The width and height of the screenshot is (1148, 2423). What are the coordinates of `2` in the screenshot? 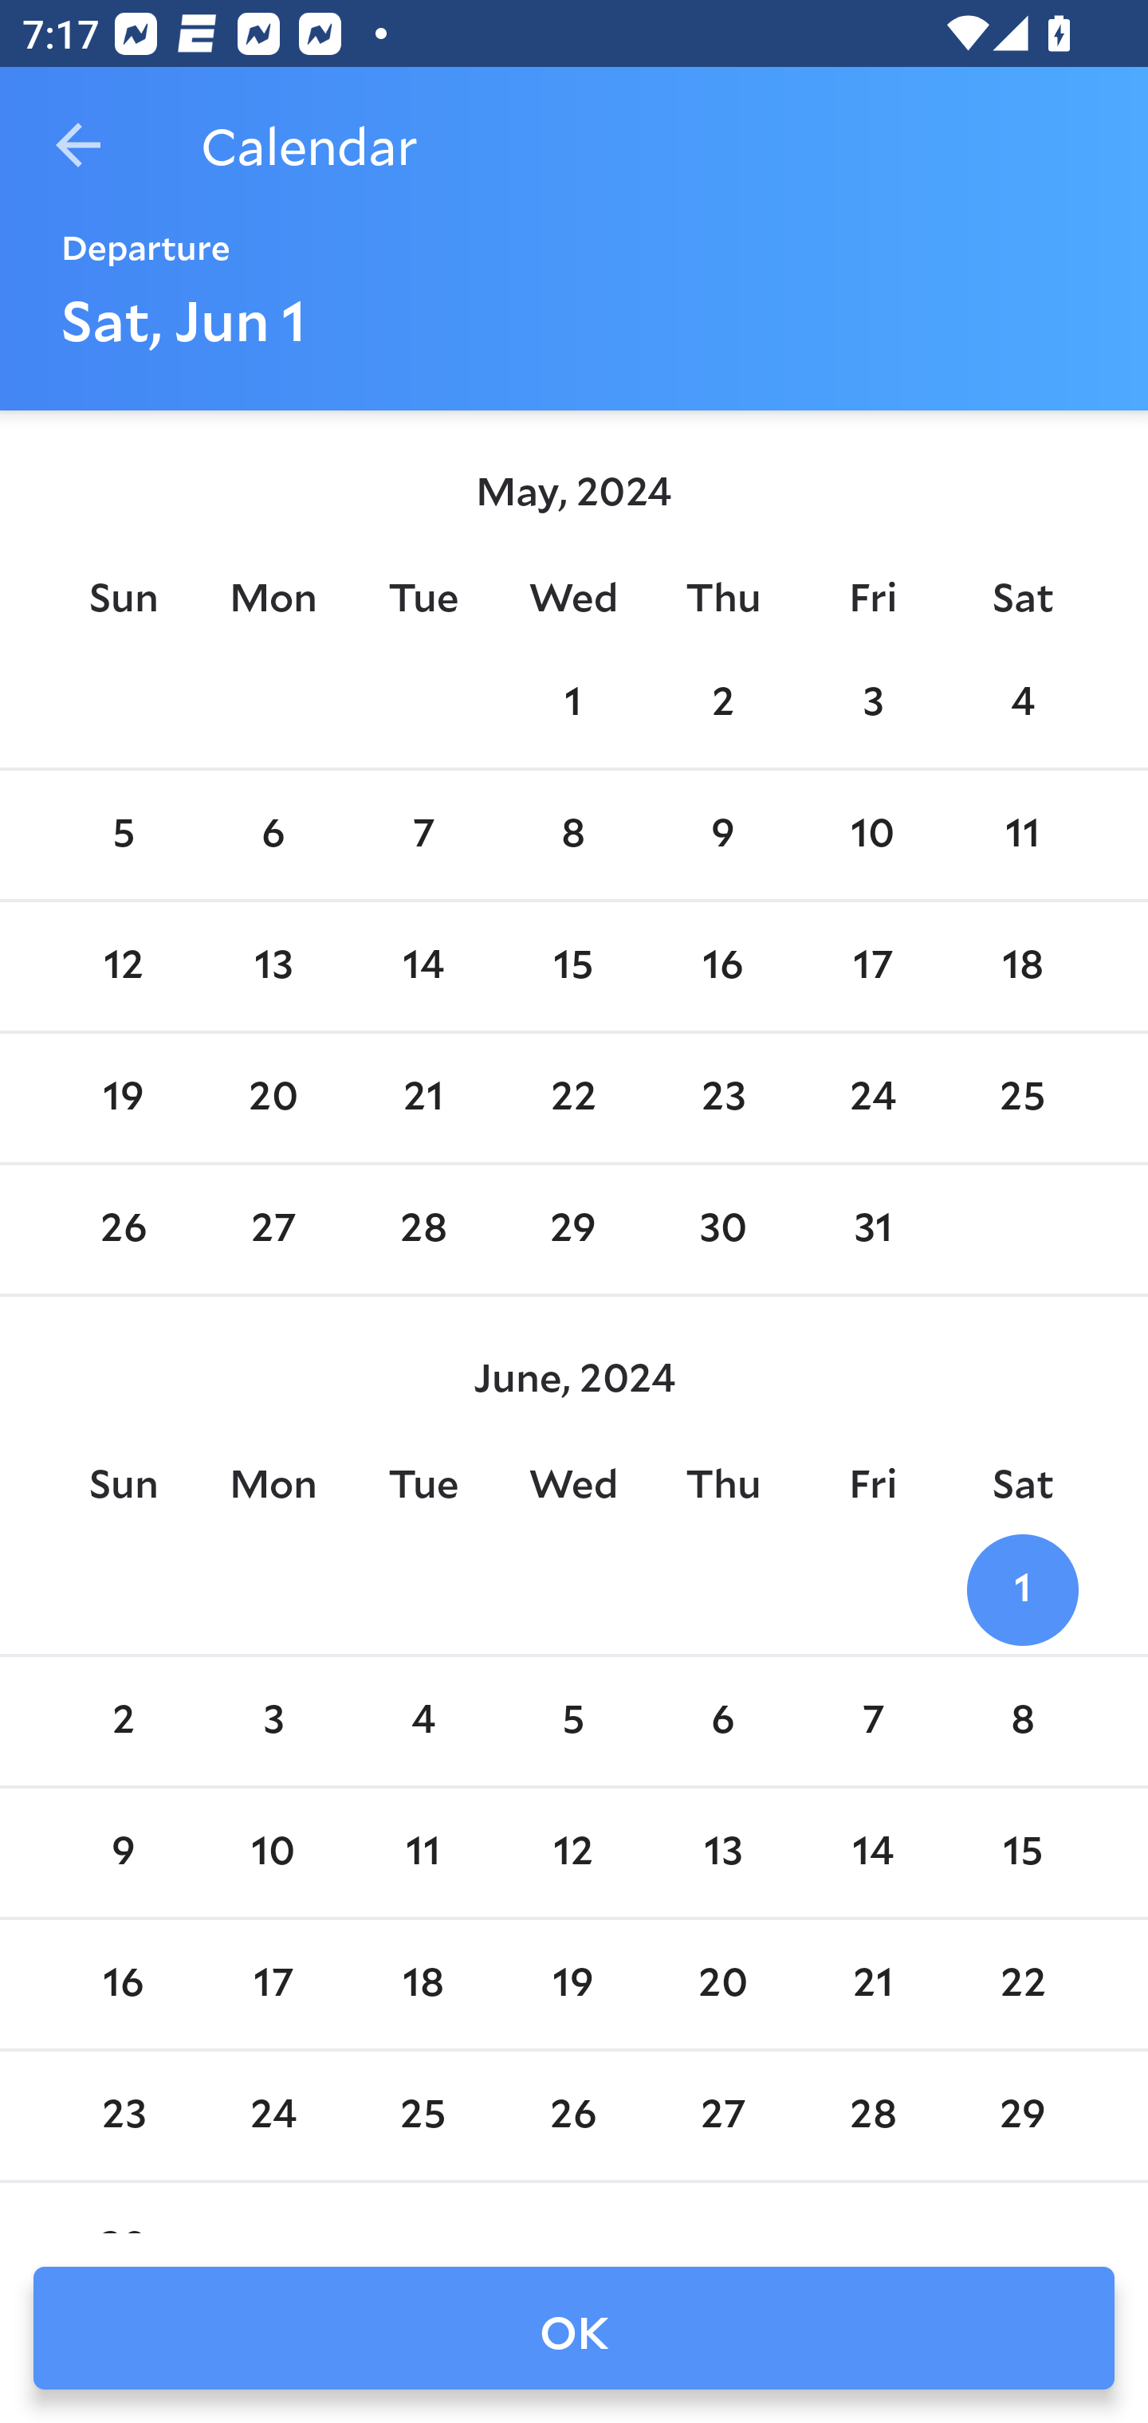 It's located at (123, 1722).